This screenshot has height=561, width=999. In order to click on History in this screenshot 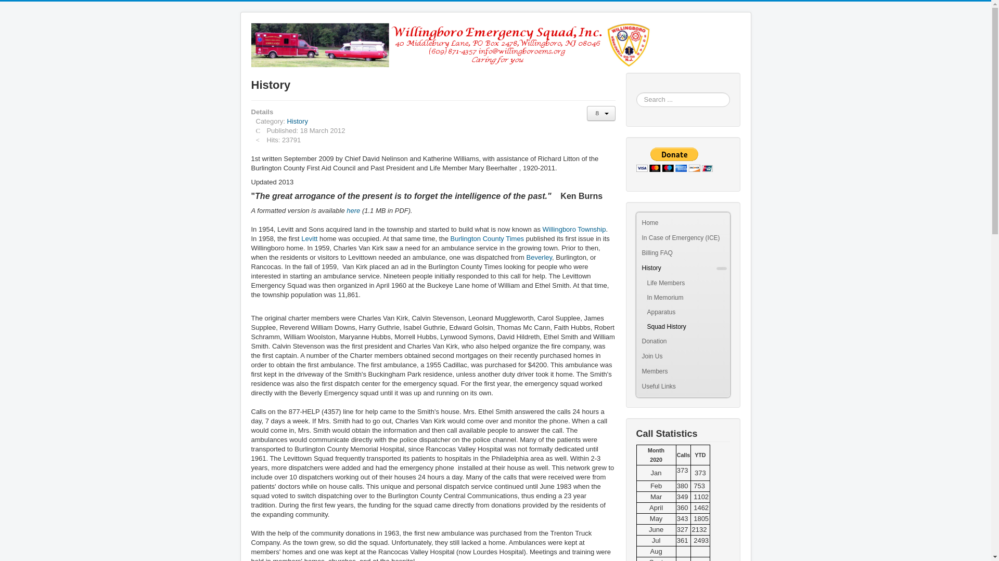, I will do `click(677, 268)`.